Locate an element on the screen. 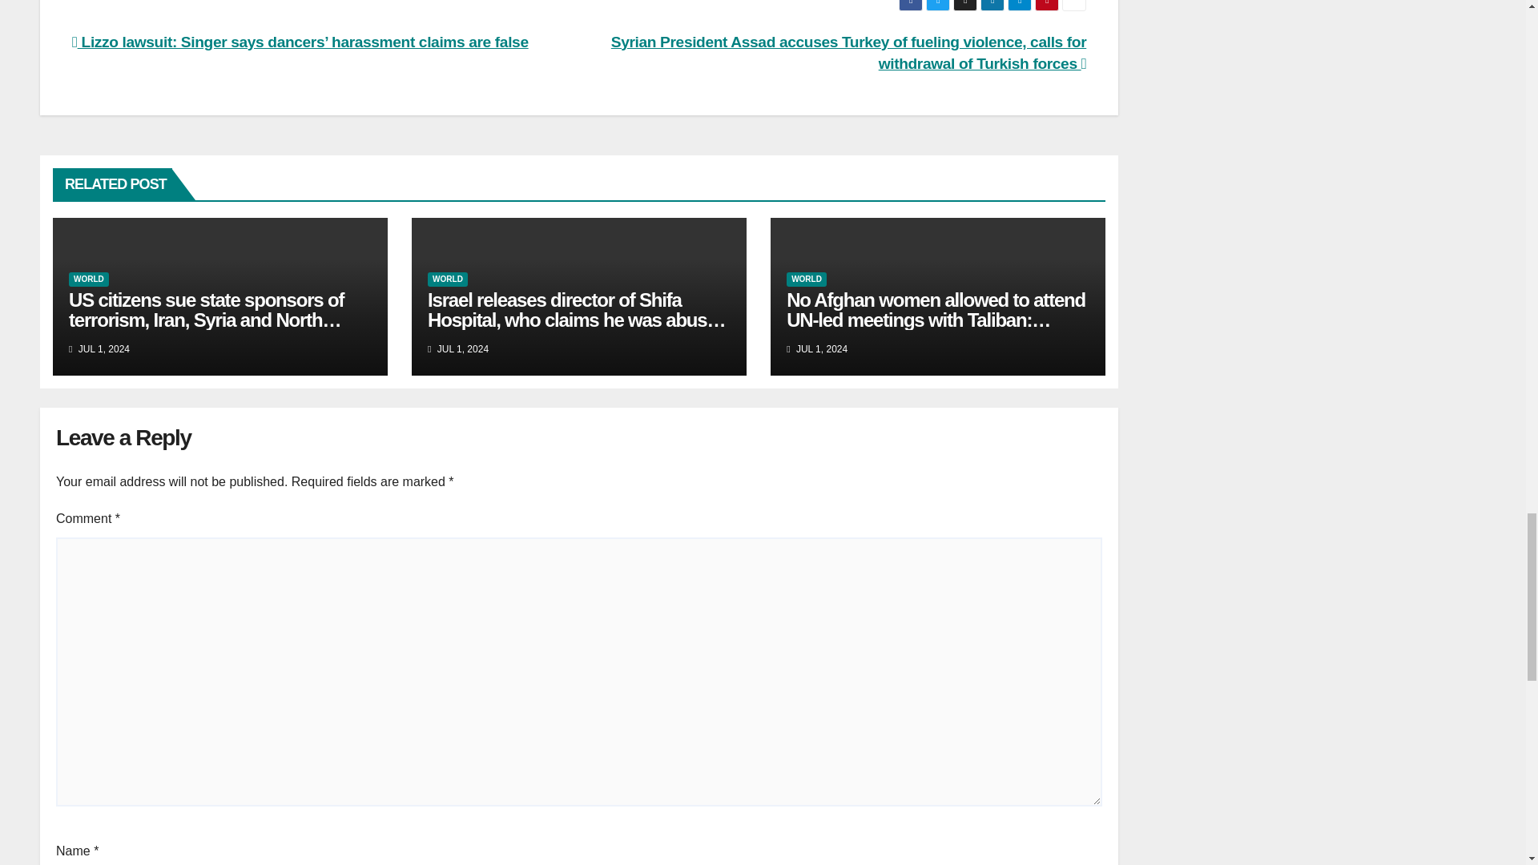 Image resolution: width=1538 pixels, height=865 pixels. WORLD is located at coordinates (447, 279).